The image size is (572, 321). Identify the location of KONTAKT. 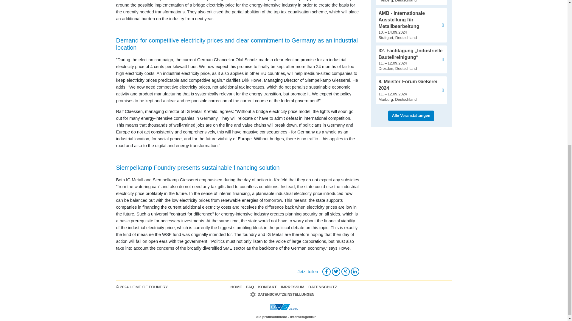
(267, 287).